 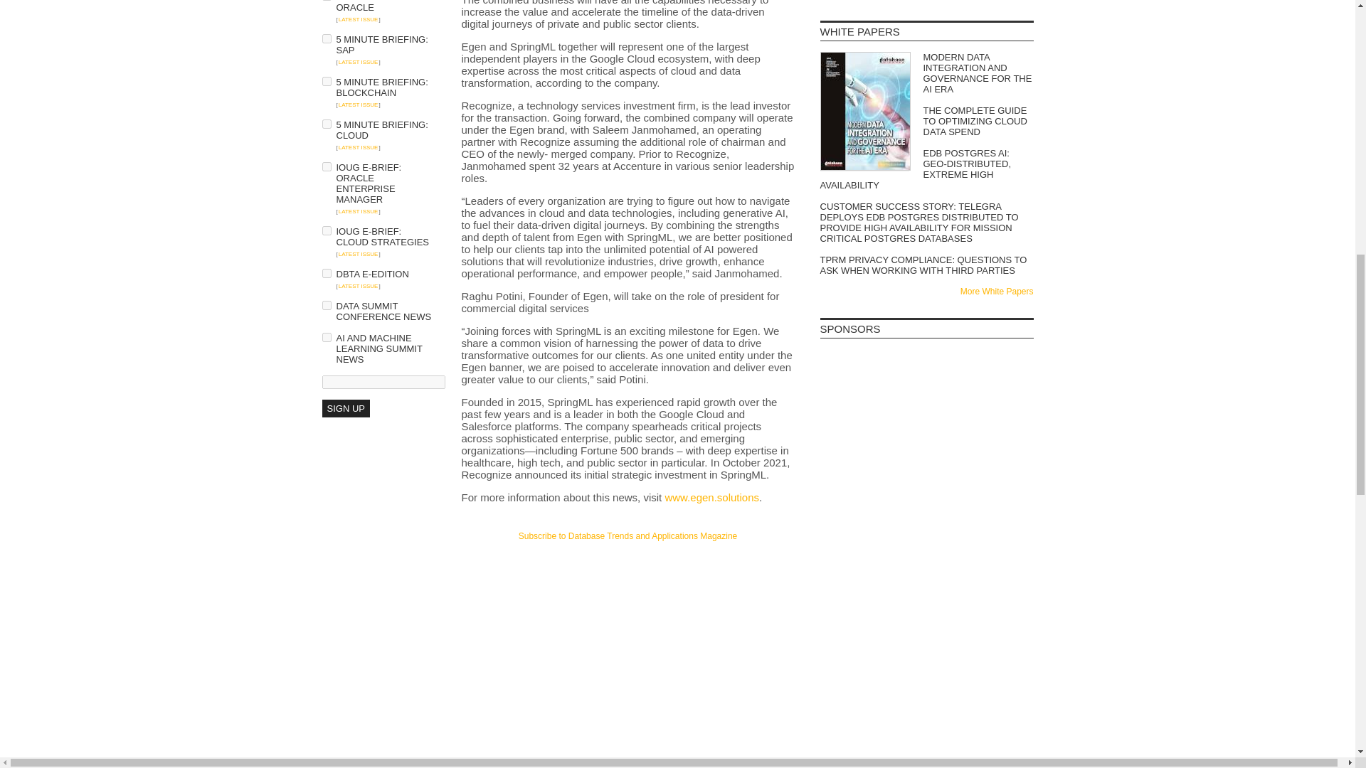 What do you see at coordinates (344, 408) in the screenshot?
I see `Sign Up` at bounding box center [344, 408].